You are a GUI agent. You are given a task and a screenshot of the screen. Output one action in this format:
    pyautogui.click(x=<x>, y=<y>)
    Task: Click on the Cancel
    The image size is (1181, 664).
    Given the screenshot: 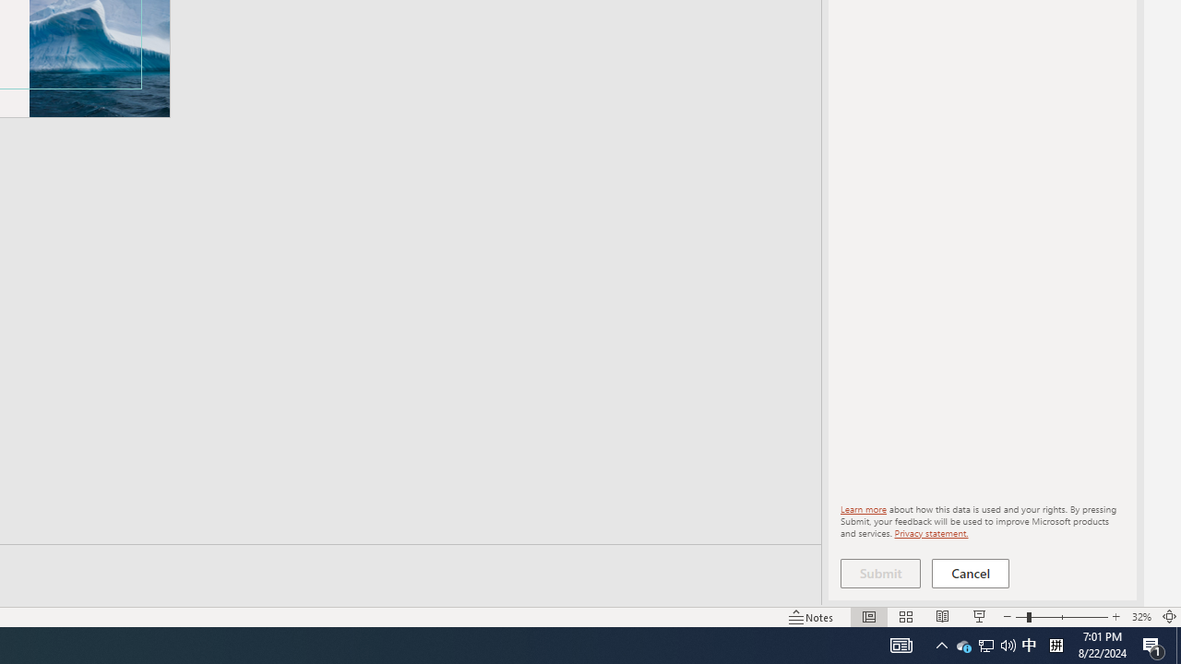 What is the action you would take?
    pyautogui.click(x=971, y=574)
    